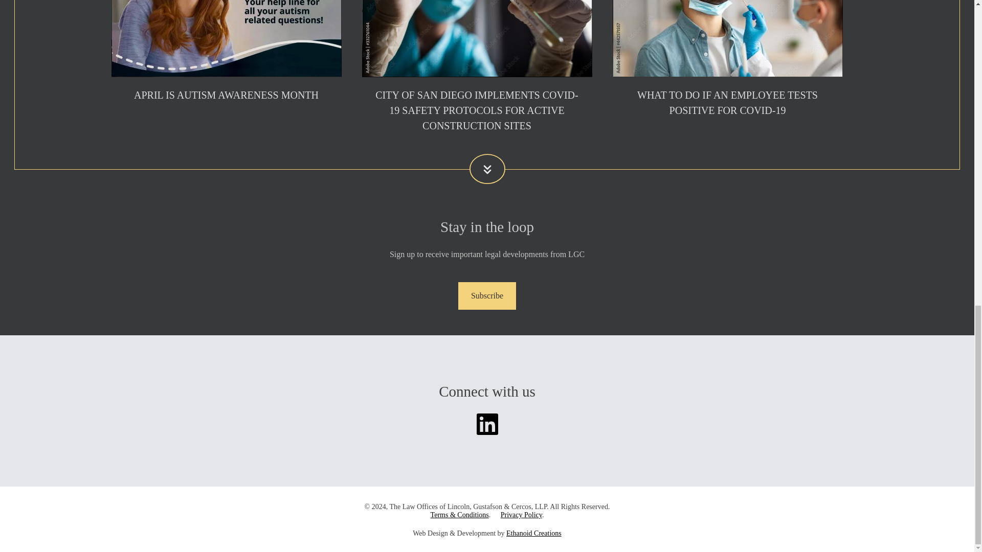 This screenshot has height=552, width=982. What do you see at coordinates (477, 39) in the screenshot?
I see `Doctor holding a coronavirus COVID-19 test tube` at bounding box center [477, 39].